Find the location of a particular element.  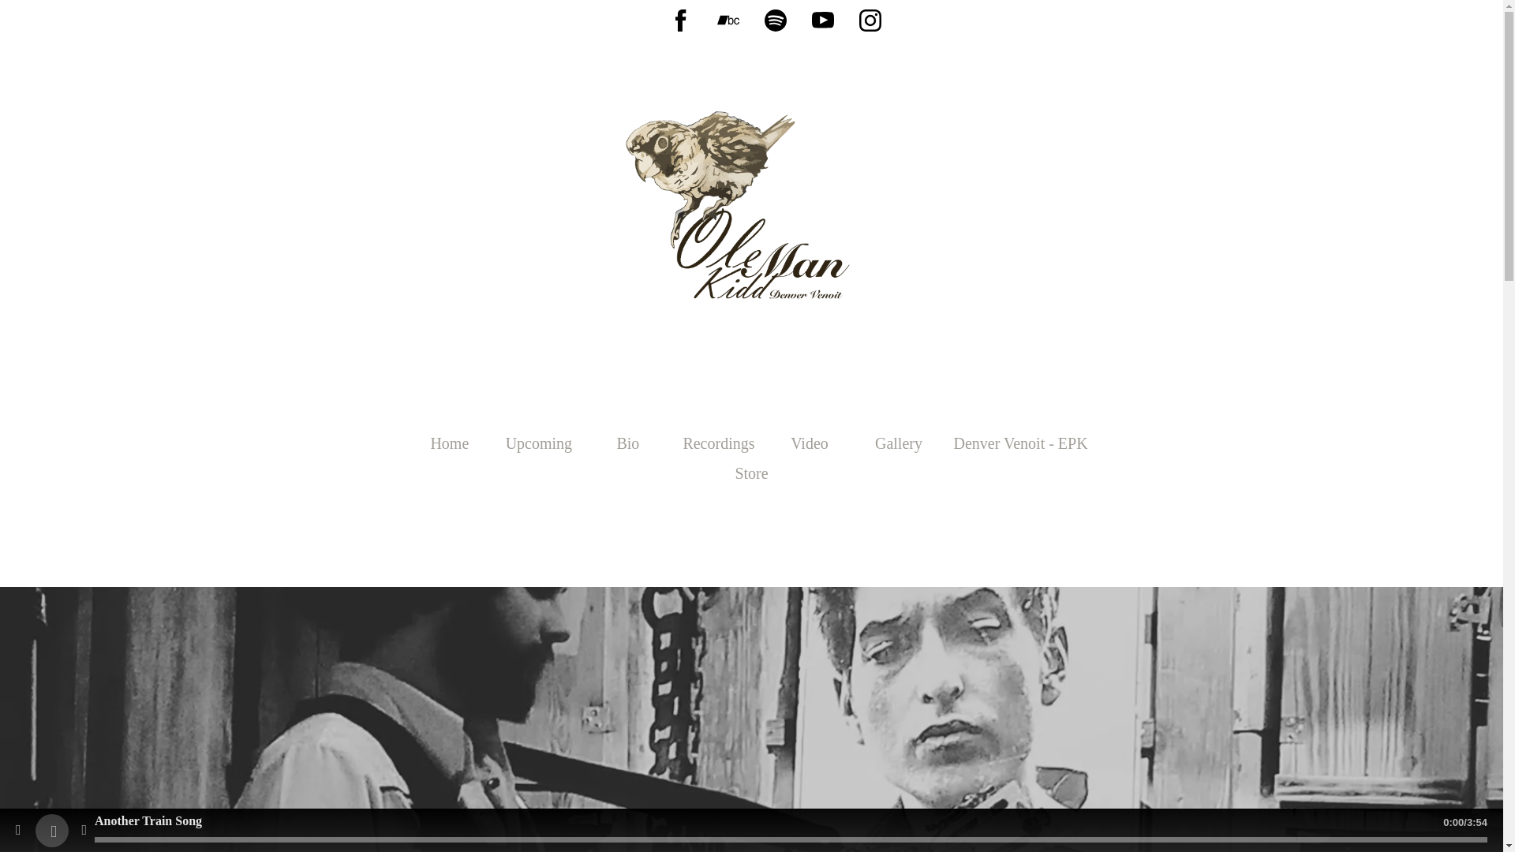

Upcoming is located at coordinates (539, 443).